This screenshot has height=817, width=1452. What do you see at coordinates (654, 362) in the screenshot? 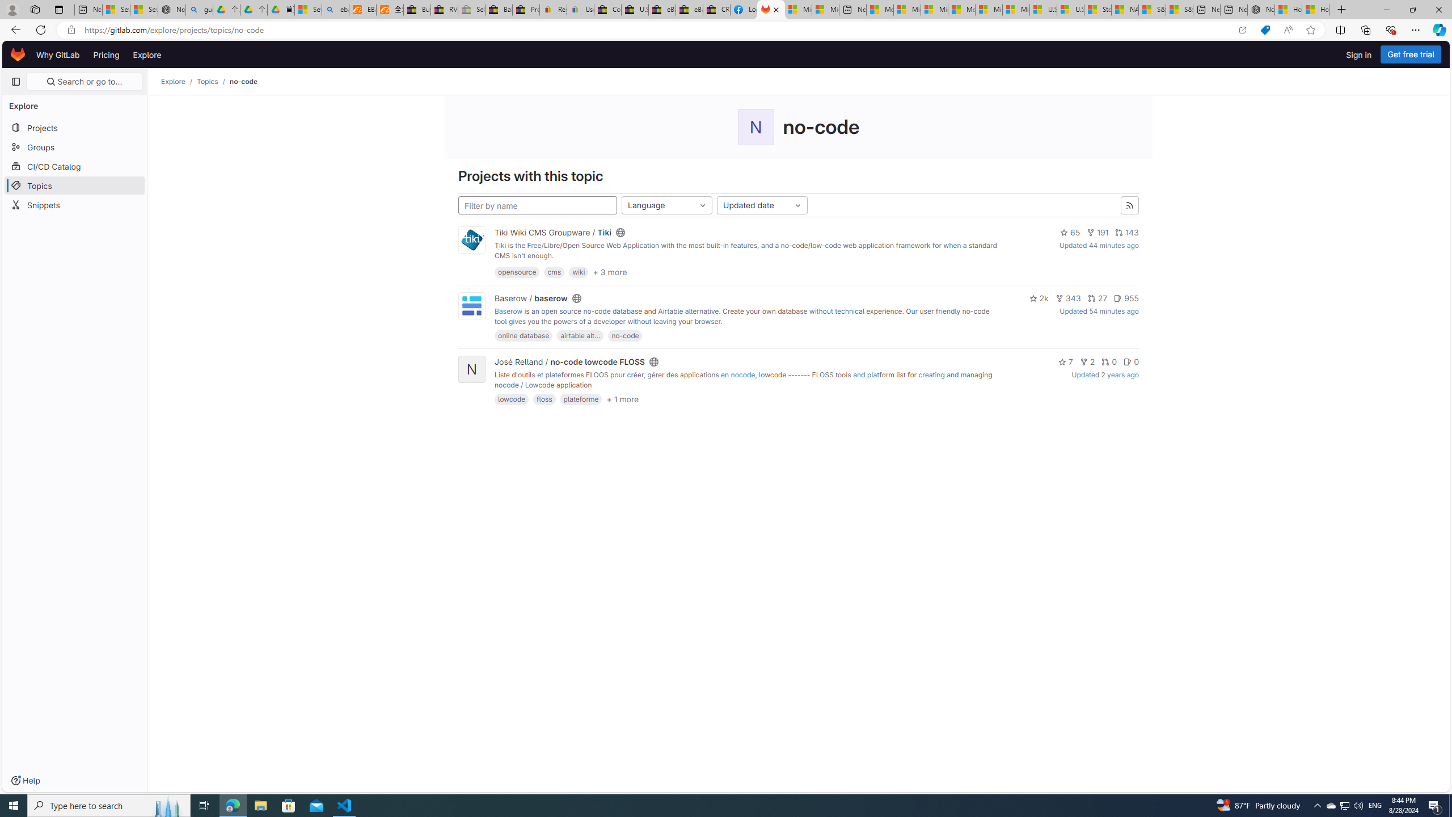
I see `Class: s16` at bounding box center [654, 362].